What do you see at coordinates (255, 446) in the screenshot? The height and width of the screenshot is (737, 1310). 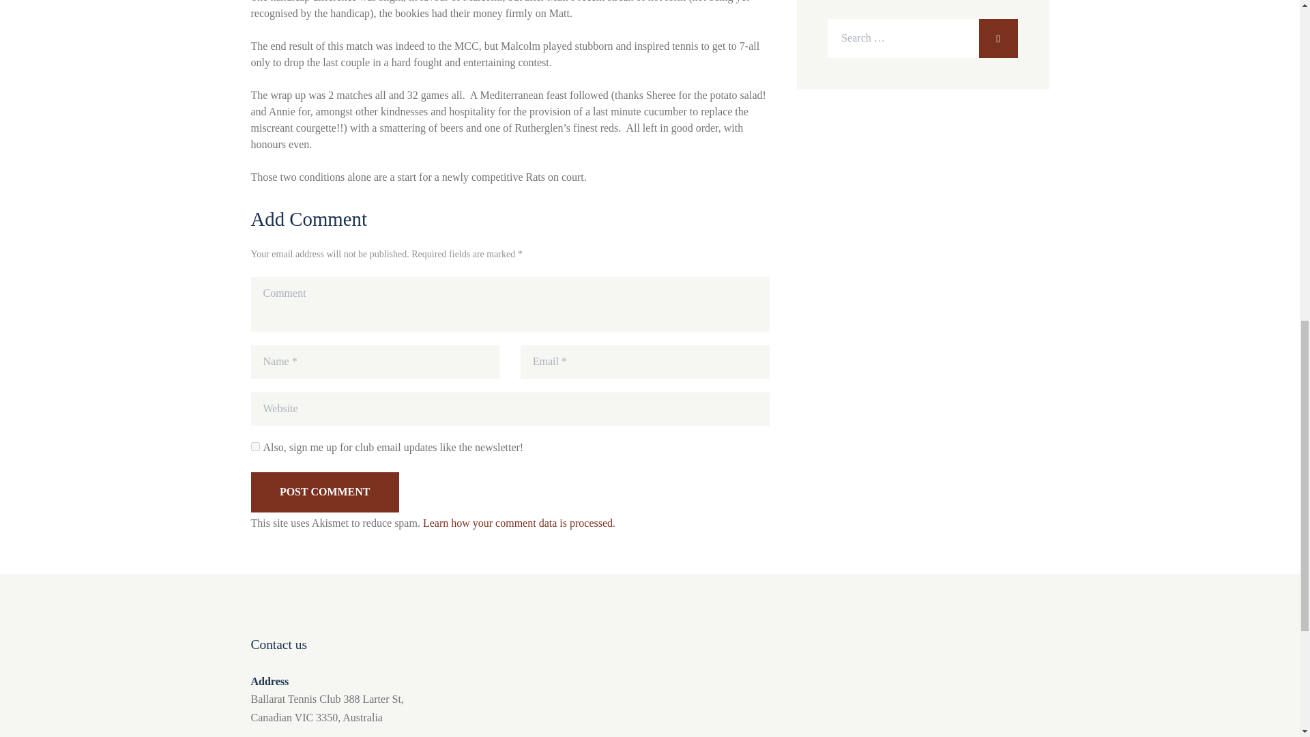 I see `1` at bounding box center [255, 446].